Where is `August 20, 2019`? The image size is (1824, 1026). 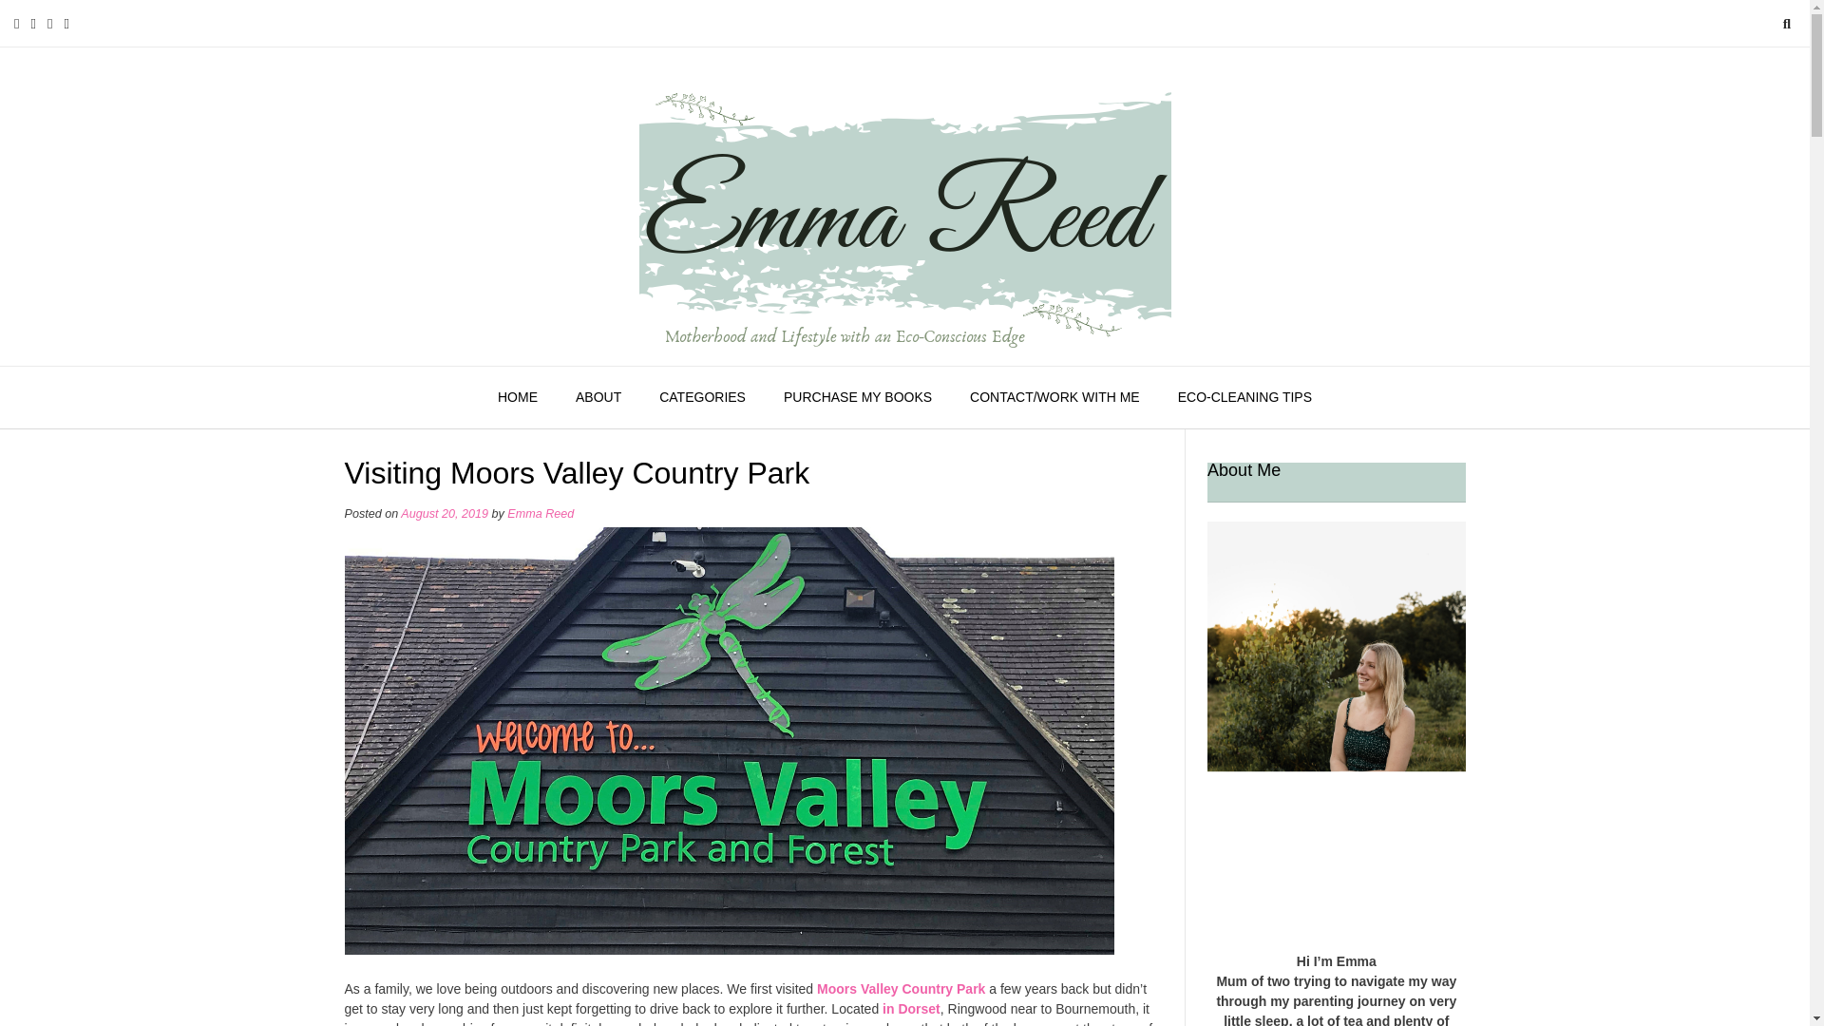 August 20, 2019 is located at coordinates (445, 513).